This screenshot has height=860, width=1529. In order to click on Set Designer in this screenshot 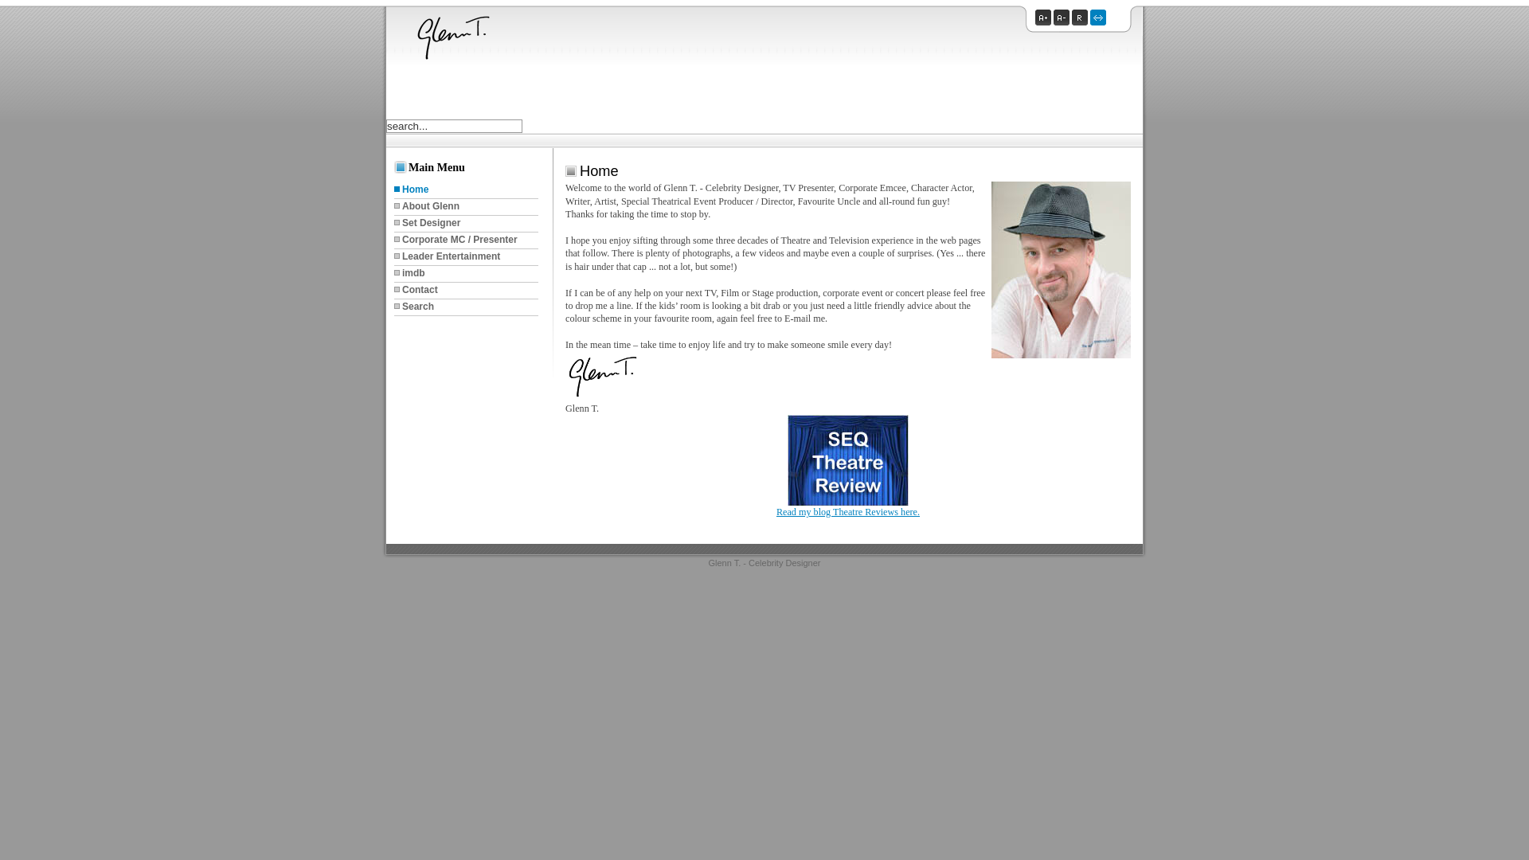, I will do `click(467, 225)`.